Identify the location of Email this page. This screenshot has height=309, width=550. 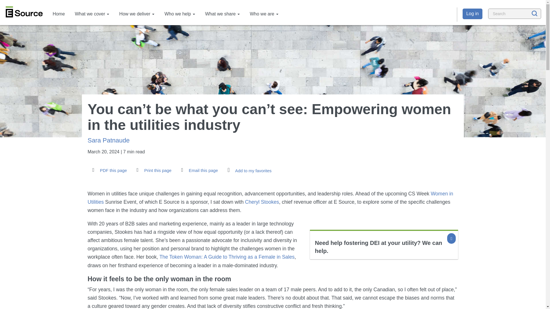
(198, 170).